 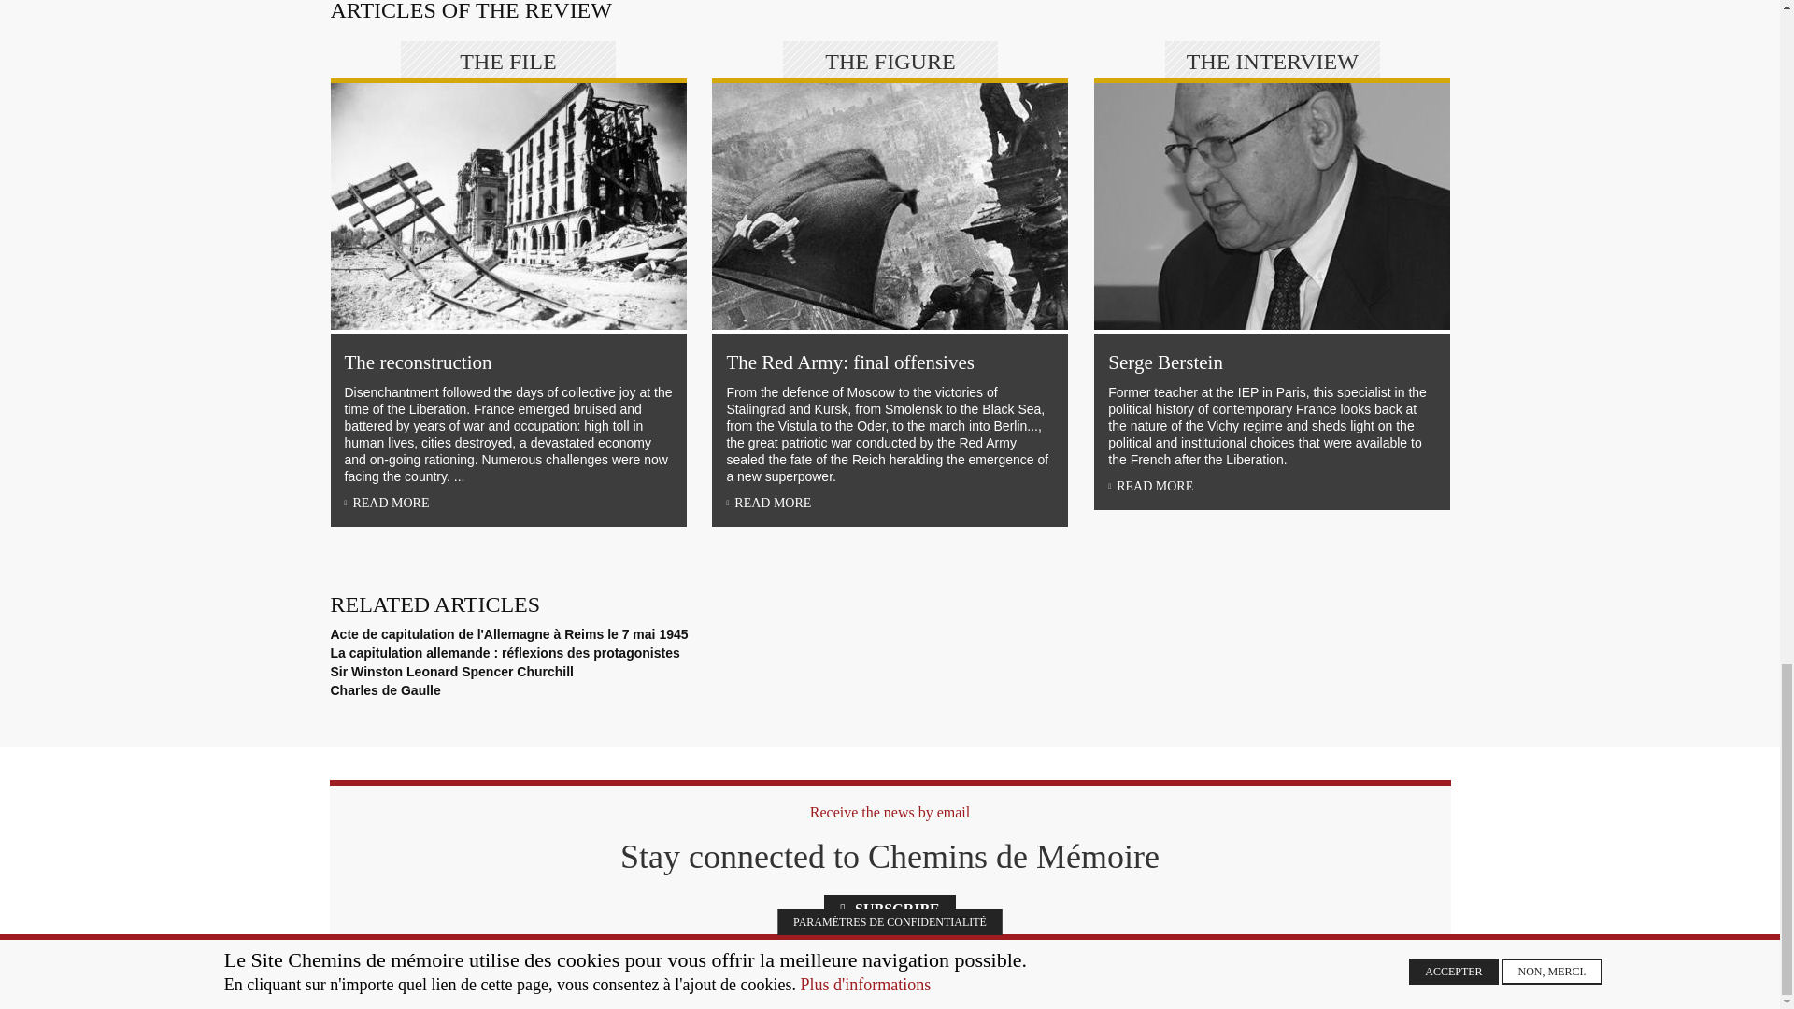 What do you see at coordinates (508, 206) in the screenshot?
I see `The reconstruction` at bounding box center [508, 206].